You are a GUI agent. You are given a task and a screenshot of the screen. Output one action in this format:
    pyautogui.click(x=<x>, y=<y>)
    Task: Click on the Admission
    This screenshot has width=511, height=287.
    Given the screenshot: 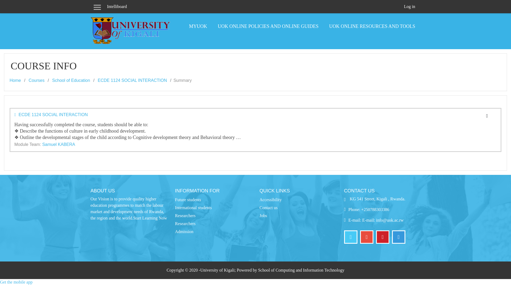 What is the action you would take?
    pyautogui.click(x=184, y=231)
    